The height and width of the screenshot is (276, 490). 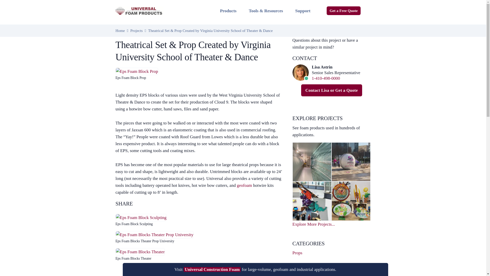 I want to click on Products, so click(x=228, y=11).